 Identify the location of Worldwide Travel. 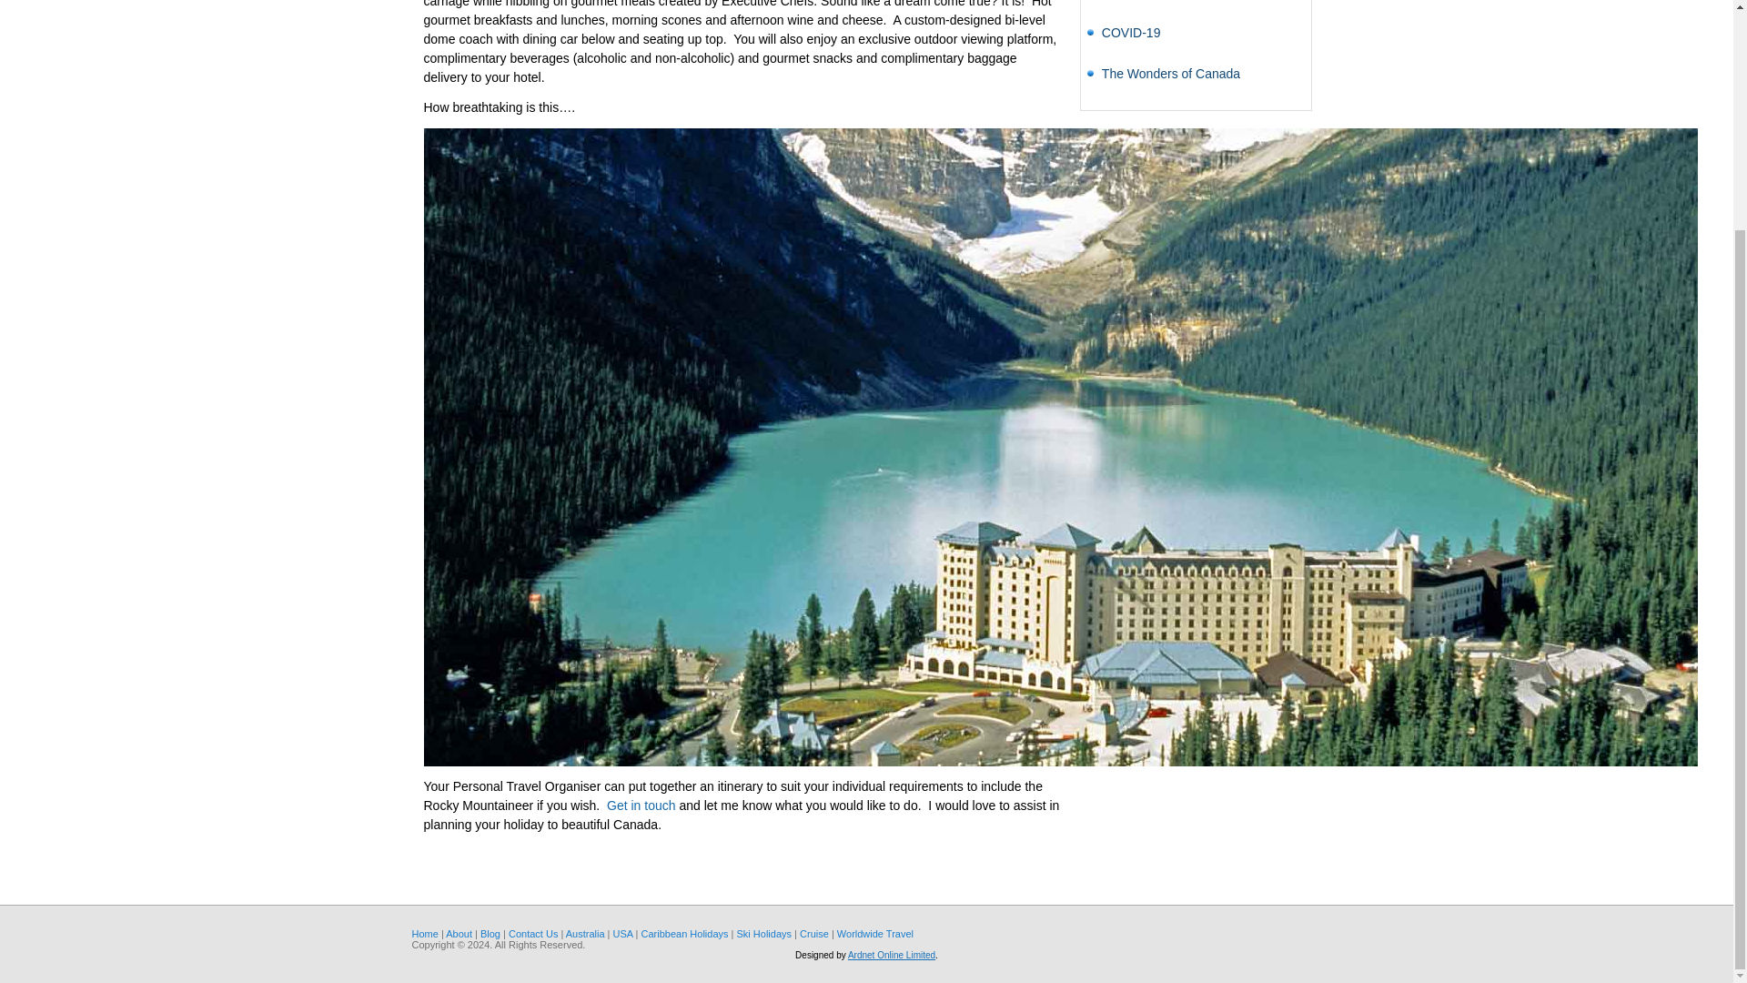
(875, 934).